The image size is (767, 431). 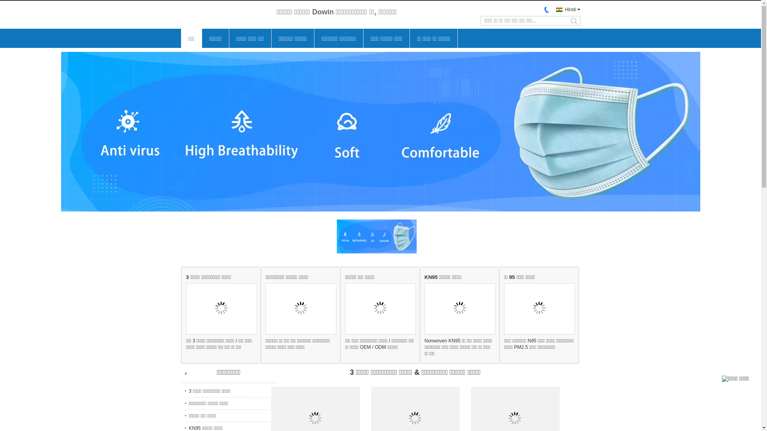 I want to click on Hindi, so click(x=566, y=10).